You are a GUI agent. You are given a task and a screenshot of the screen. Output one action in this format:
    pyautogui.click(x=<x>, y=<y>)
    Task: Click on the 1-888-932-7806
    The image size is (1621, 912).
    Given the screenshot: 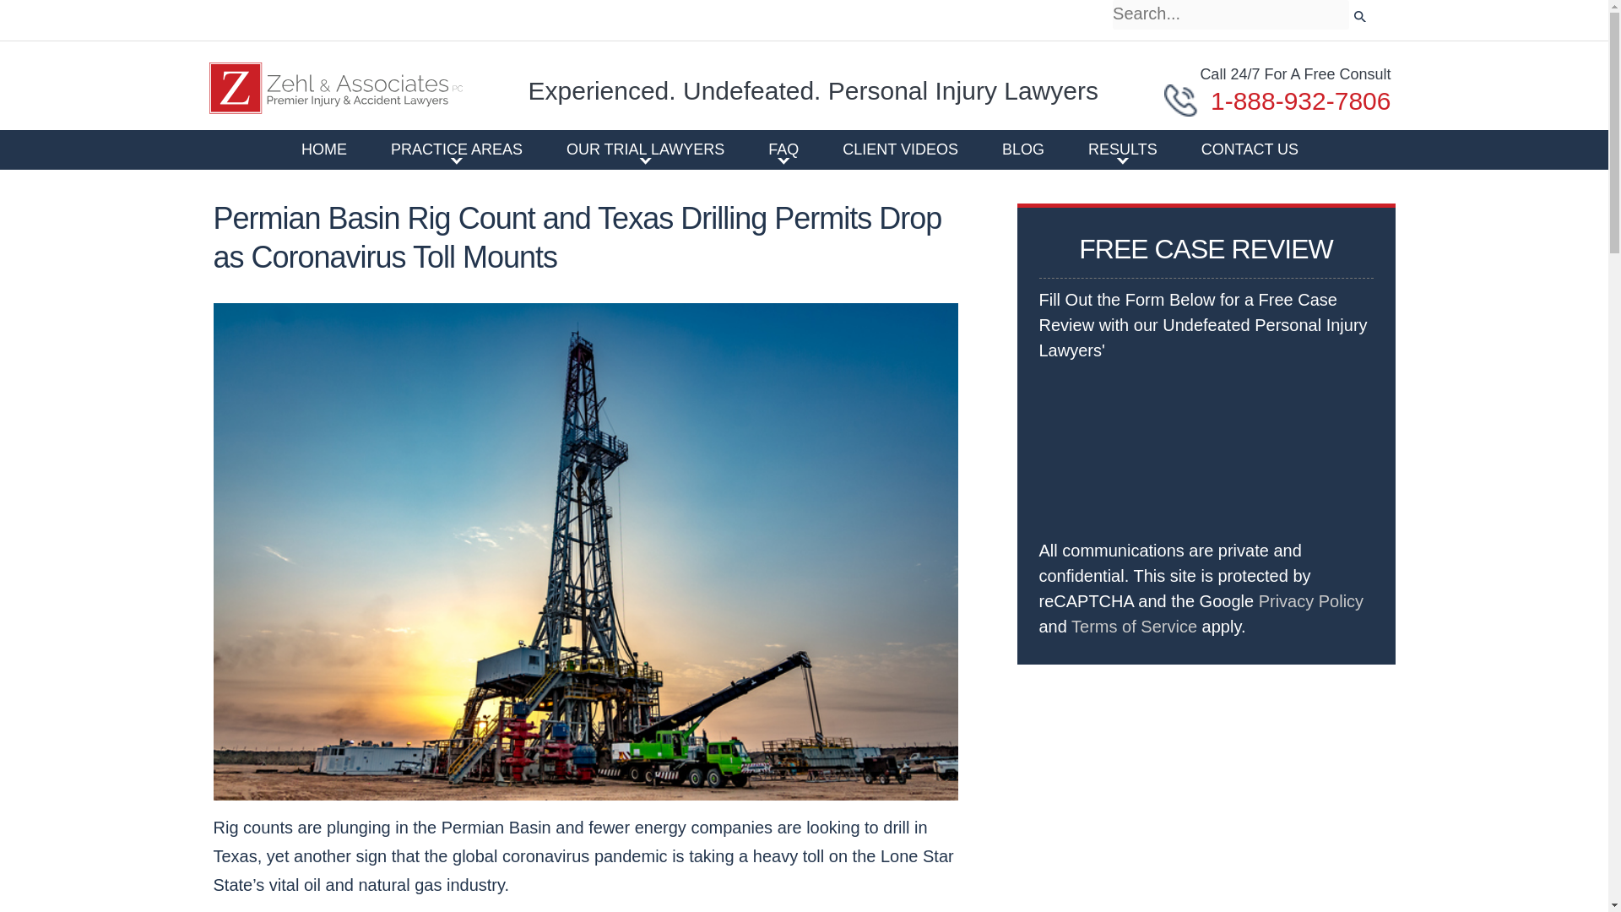 What is the action you would take?
    pyautogui.click(x=1277, y=101)
    